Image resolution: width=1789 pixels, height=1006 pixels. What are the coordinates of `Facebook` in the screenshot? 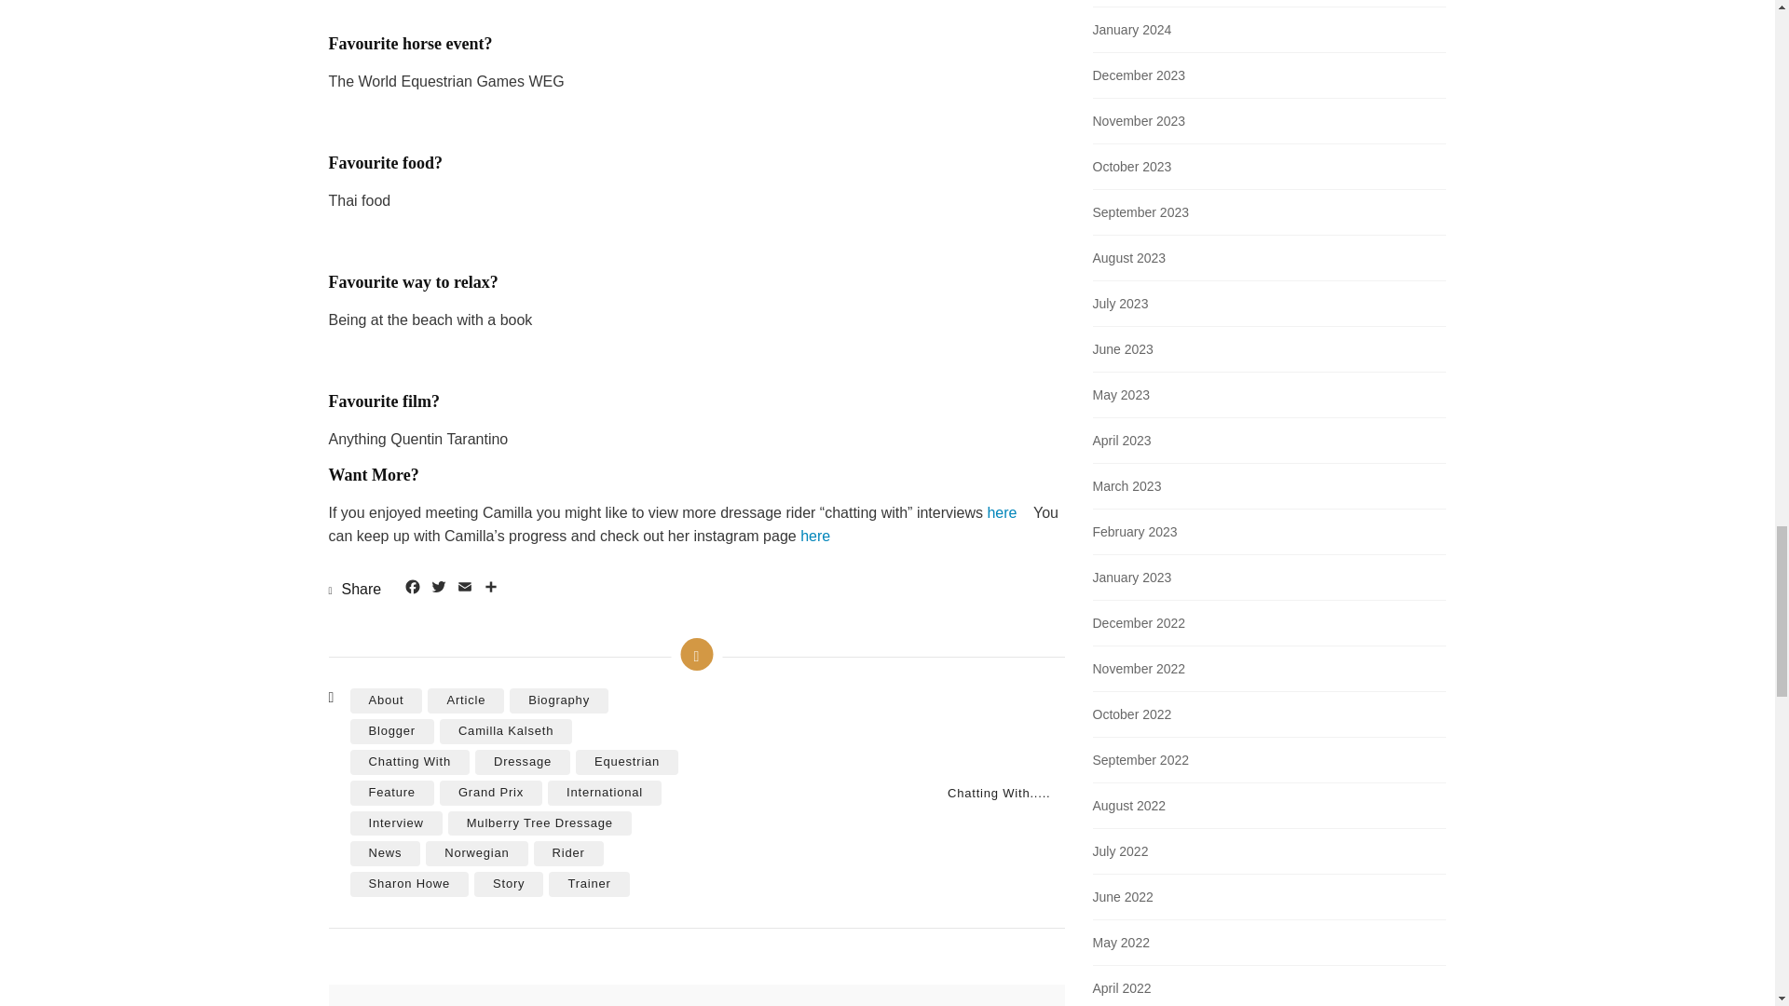 It's located at (412, 589).